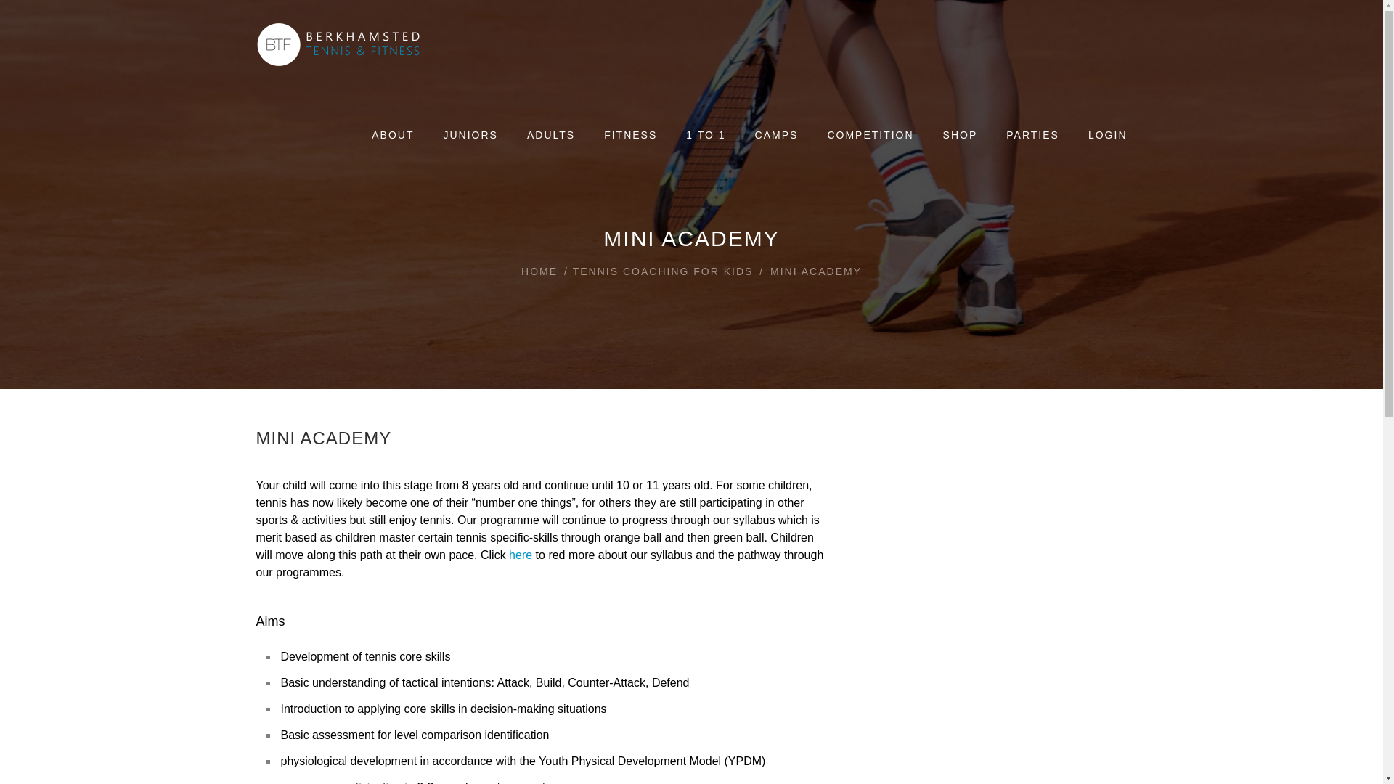  Describe the element at coordinates (540, 271) in the screenshot. I see `HOME` at that location.